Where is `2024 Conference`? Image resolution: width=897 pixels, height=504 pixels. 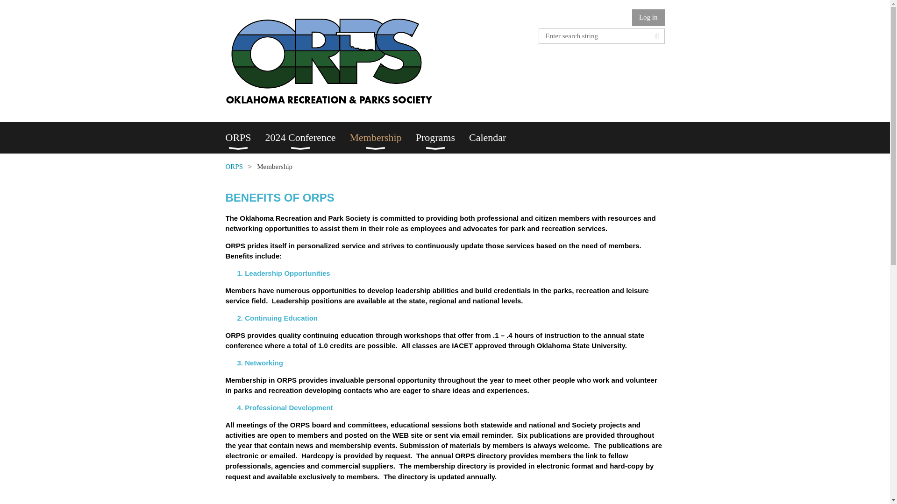 2024 Conference is located at coordinates (307, 138).